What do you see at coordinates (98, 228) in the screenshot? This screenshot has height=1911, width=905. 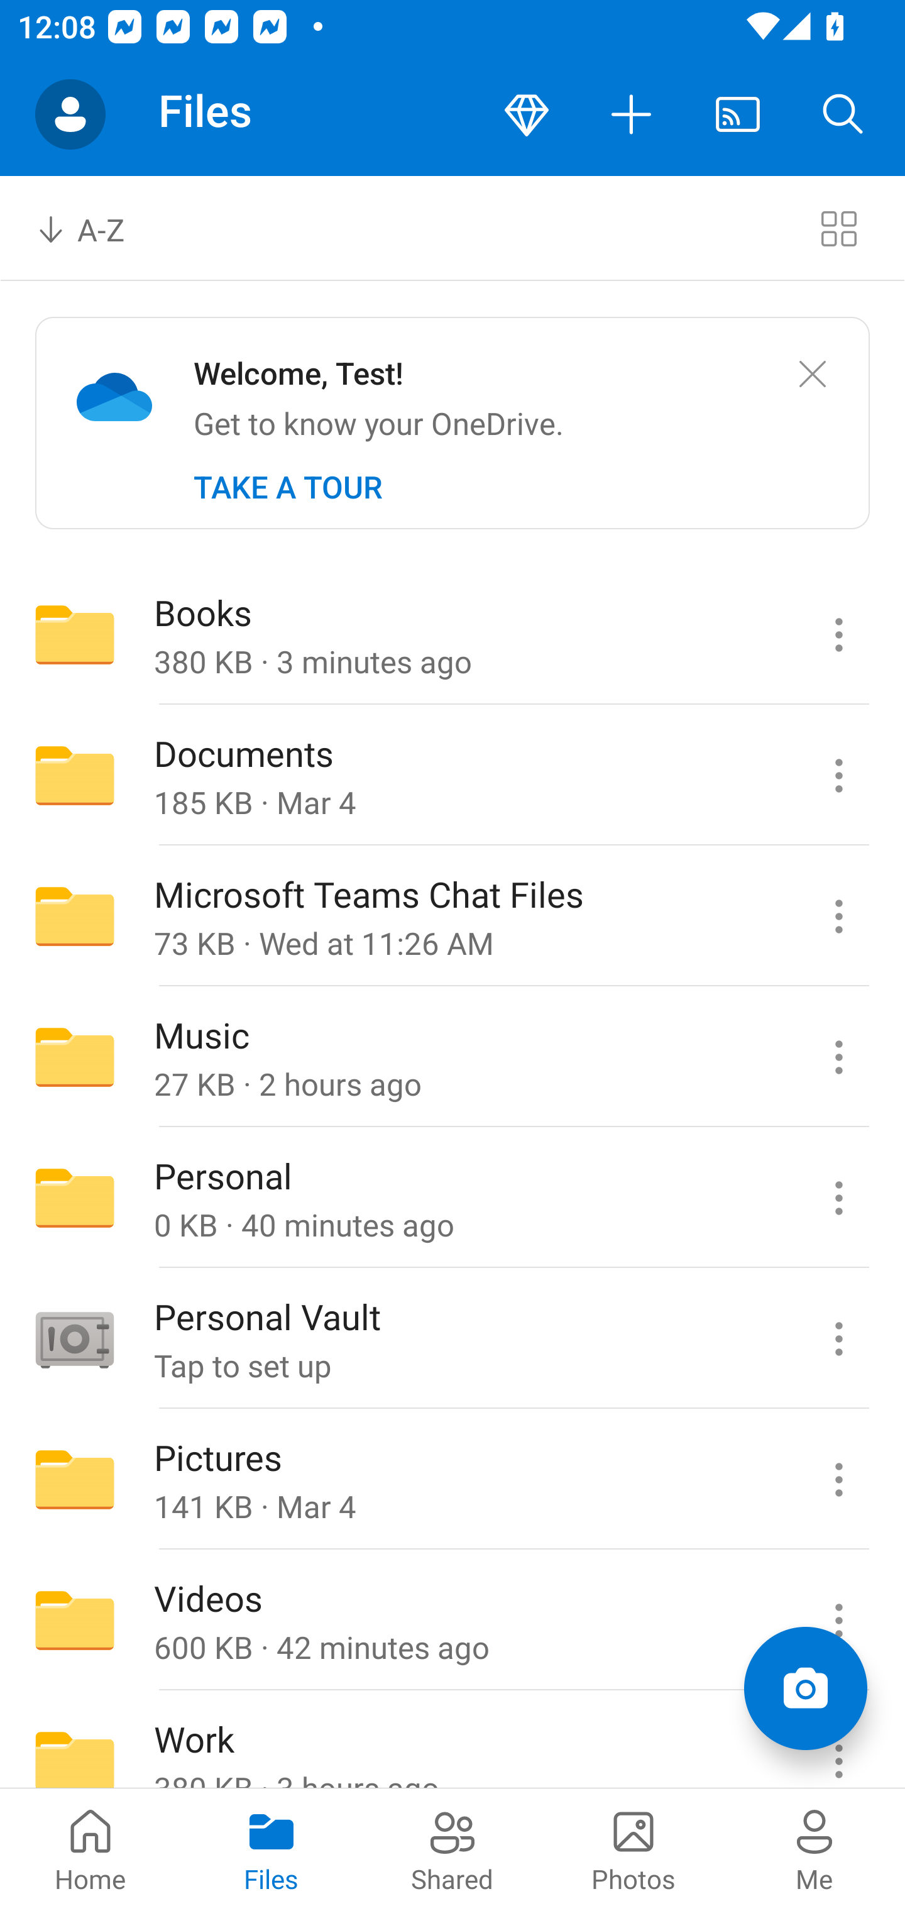 I see `A-Z Sort by combo box, sort by name, A to Z` at bounding box center [98, 228].